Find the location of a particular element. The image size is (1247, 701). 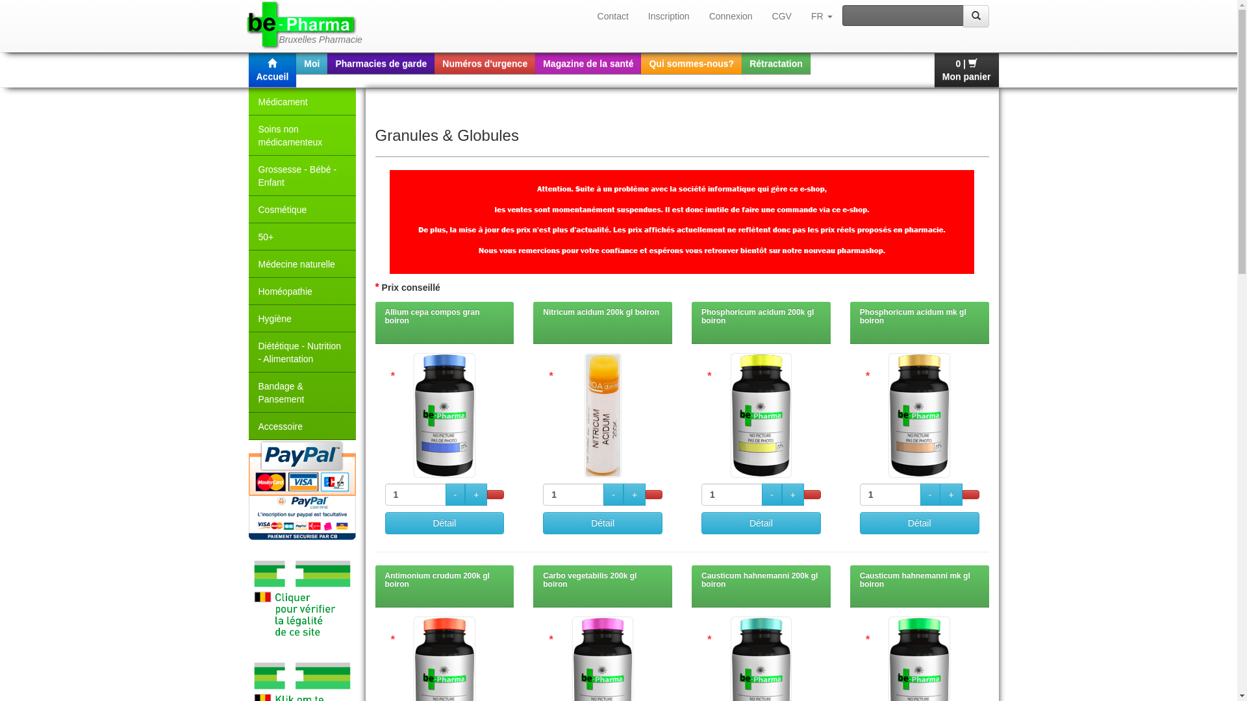

Bioderma is located at coordinates (682, 187).